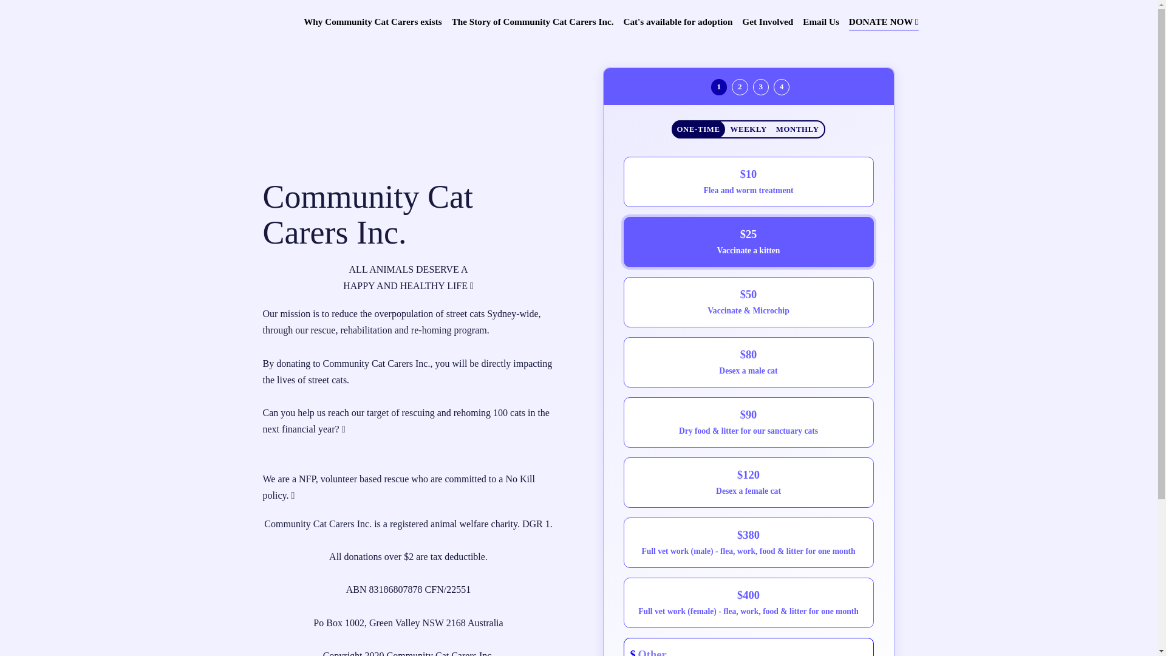 Image resolution: width=1166 pixels, height=656 pixels. I want to click on ONE-TIME, so click(698, 129).